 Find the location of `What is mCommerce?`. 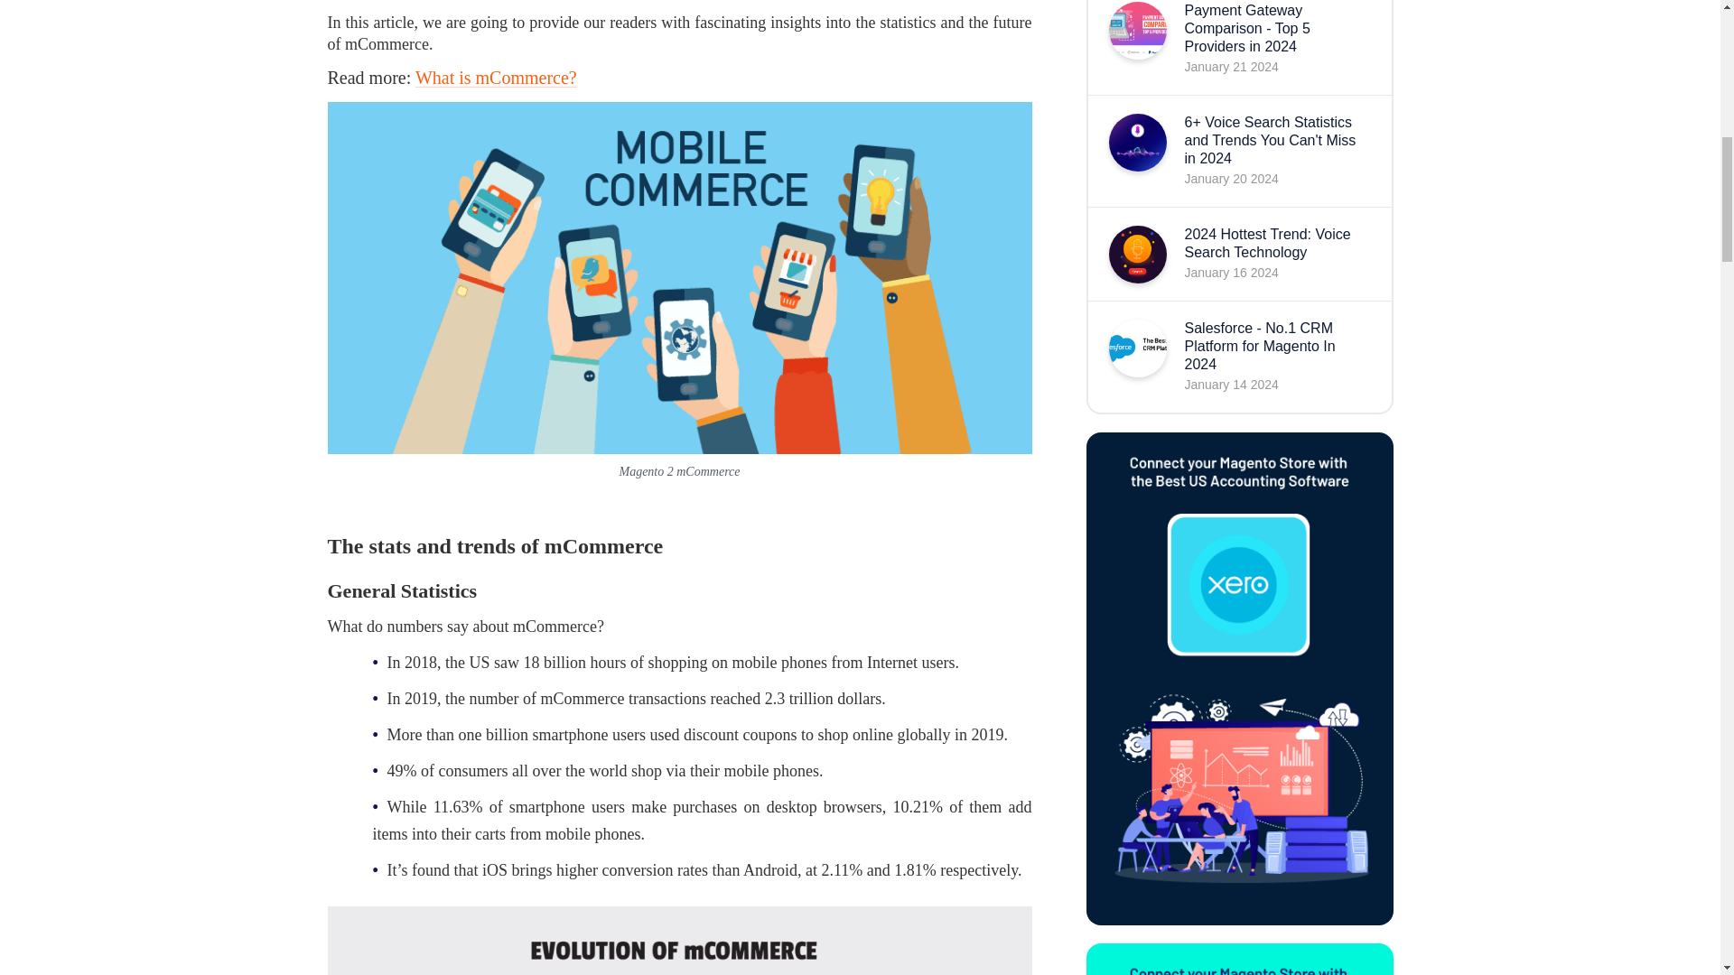

What is mCommerce? is located at coordinates (497, 78).